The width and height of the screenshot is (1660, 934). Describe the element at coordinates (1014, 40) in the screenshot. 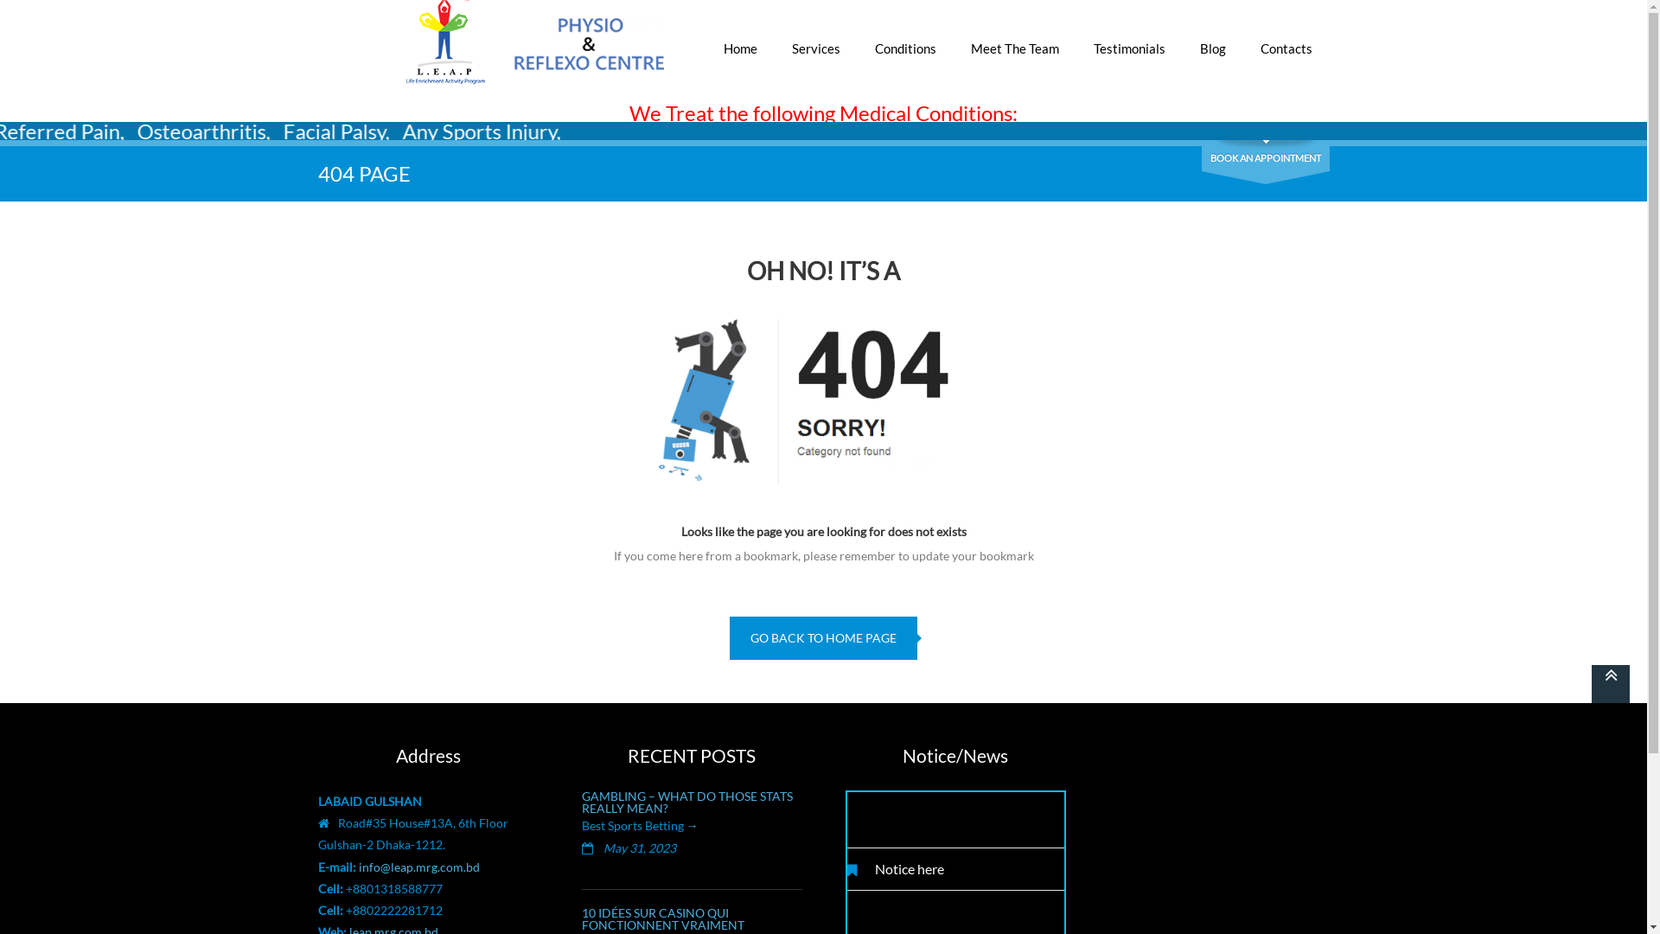

I see `Meet The Team` at that location.